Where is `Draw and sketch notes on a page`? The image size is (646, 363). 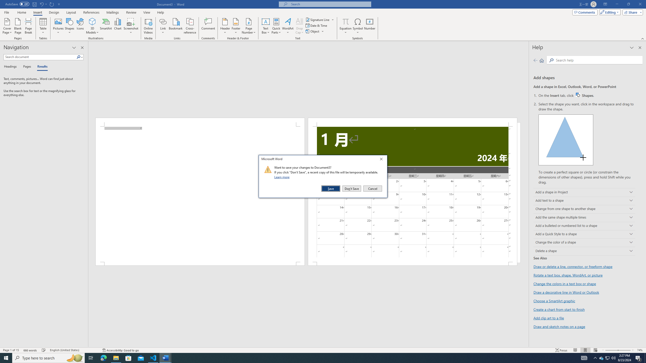 Draw and sketch notes on a page is located at coordinates (559, 326).